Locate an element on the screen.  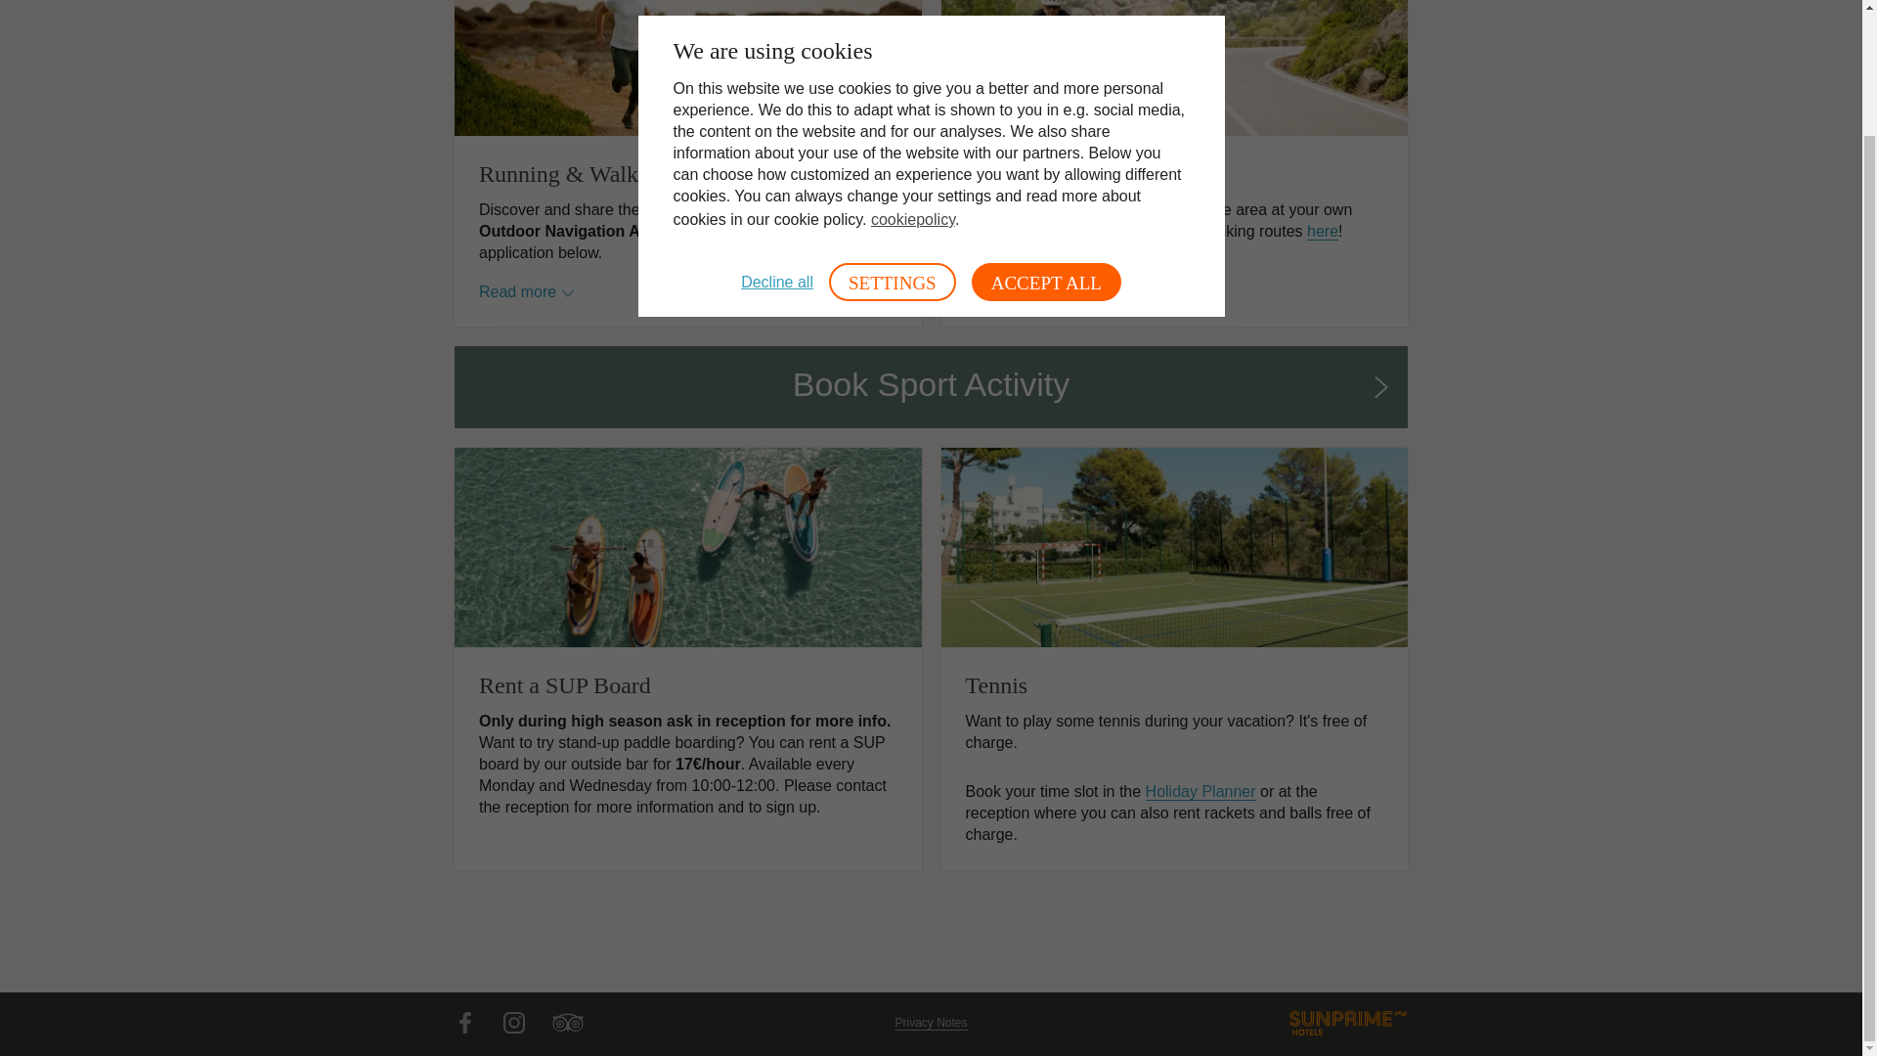
Book Sport Activity is located at coordinates (931, 387).